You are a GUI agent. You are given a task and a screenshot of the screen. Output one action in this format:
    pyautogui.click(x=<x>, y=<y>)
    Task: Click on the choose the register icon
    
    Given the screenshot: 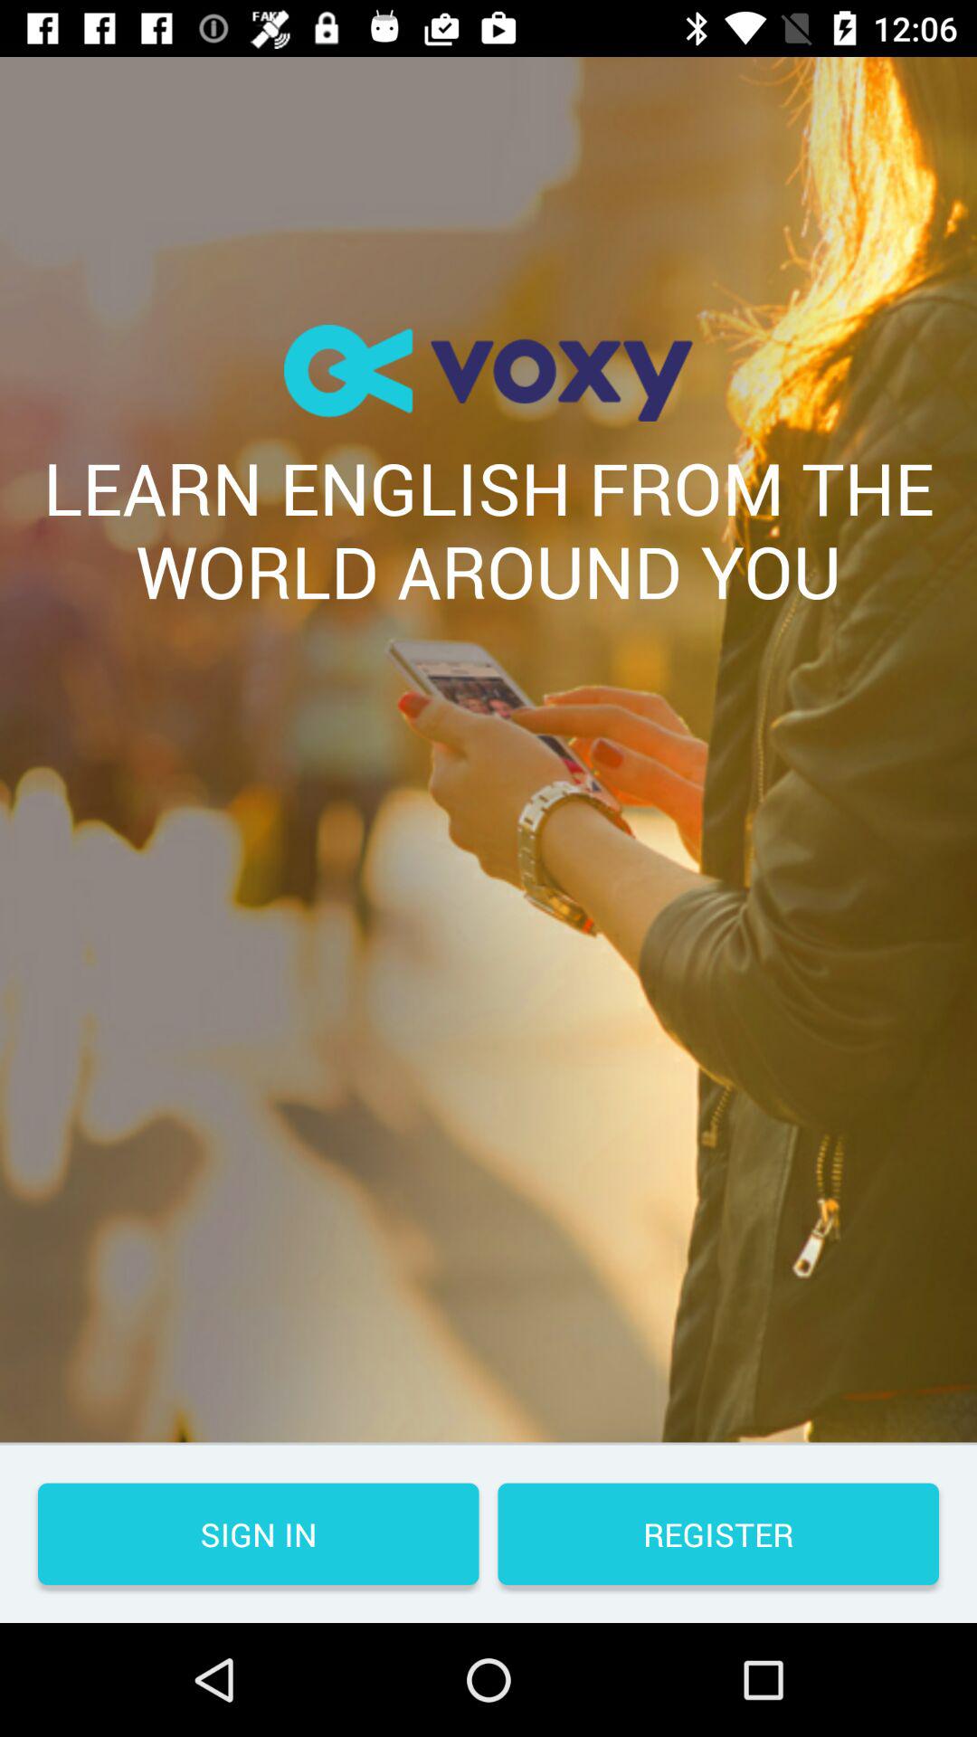 What is the action you would take?
    pyautogui.click(x=718, y=1534)
    